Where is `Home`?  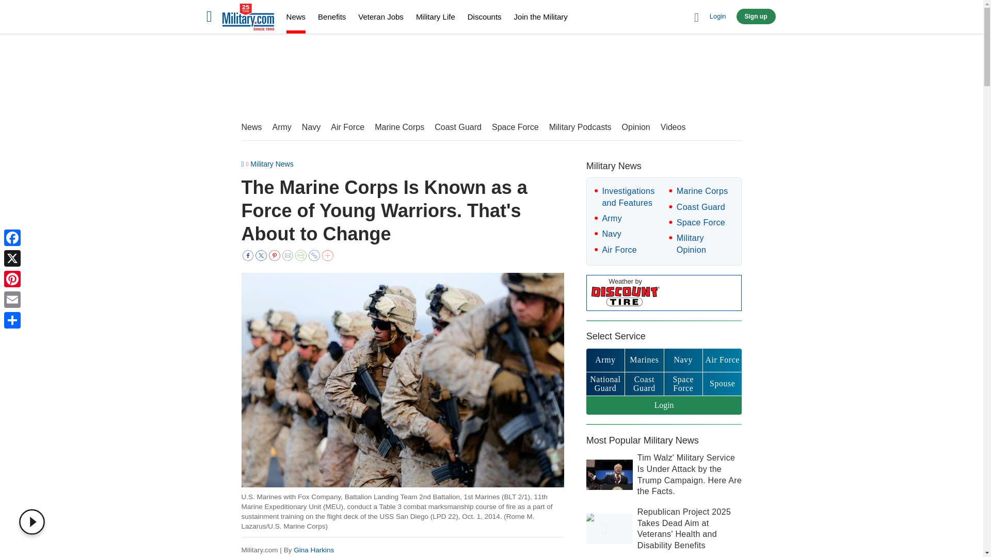
Home is located at coordinates (248, 19).